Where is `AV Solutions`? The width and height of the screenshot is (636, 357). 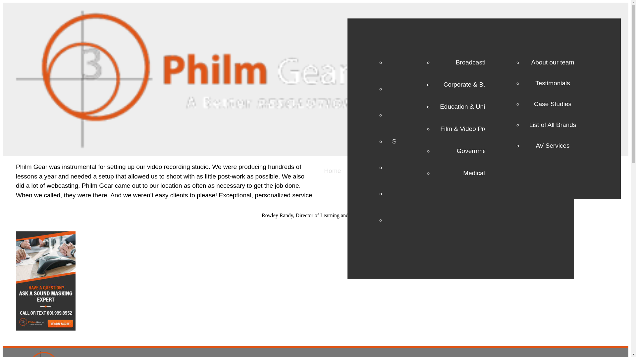 AV Solutions is located at coordinates (370, 171).